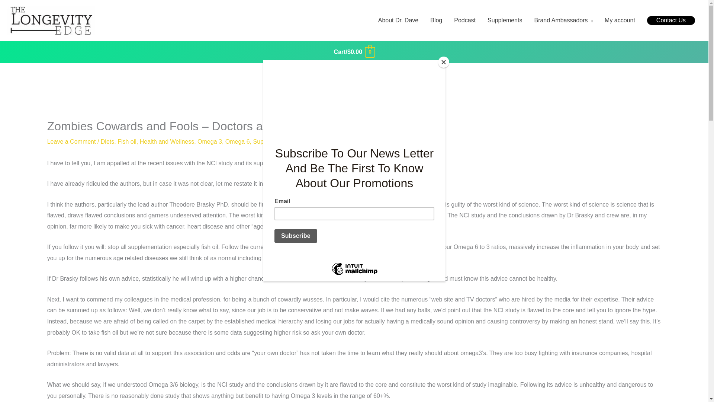  Describe the element at coordinates (398, 20) in the screenshot. I see `About Dr. Dave` at that location.